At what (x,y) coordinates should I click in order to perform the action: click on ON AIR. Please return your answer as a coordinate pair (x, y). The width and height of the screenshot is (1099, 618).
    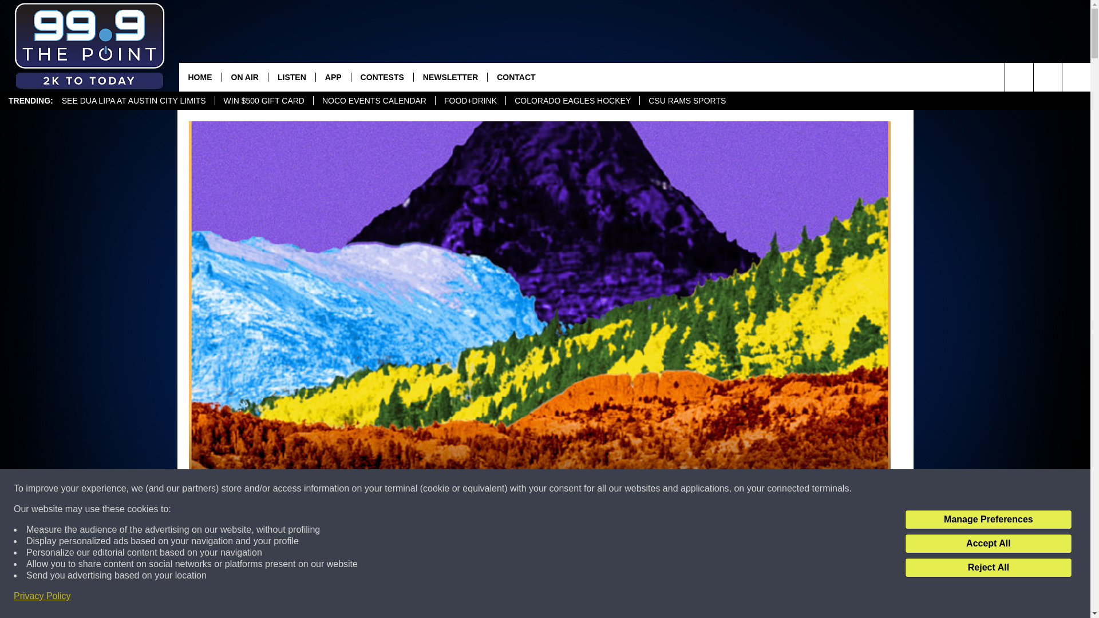
    Looking at the image, I should click on (244, 77).